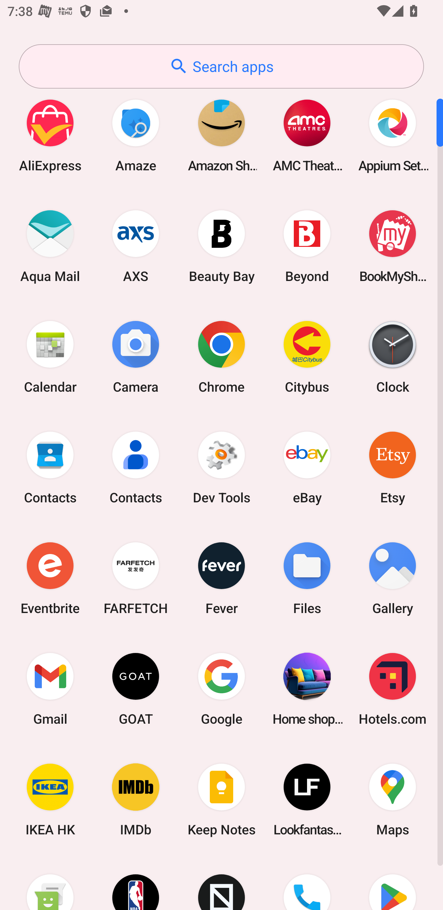 This screenshot has width=443, height=910. Describe the element at coordinates (50, 800) in the screenshot. I see `IKEA HK` at that location.